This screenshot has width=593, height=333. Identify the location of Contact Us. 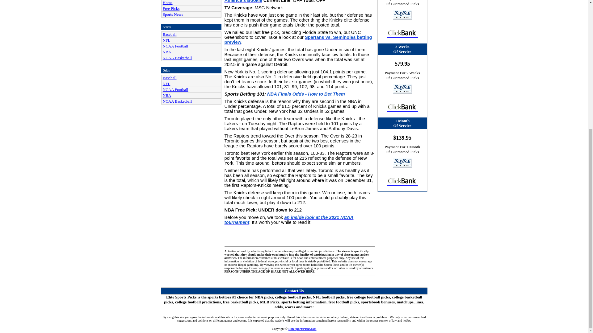
(294, 290).